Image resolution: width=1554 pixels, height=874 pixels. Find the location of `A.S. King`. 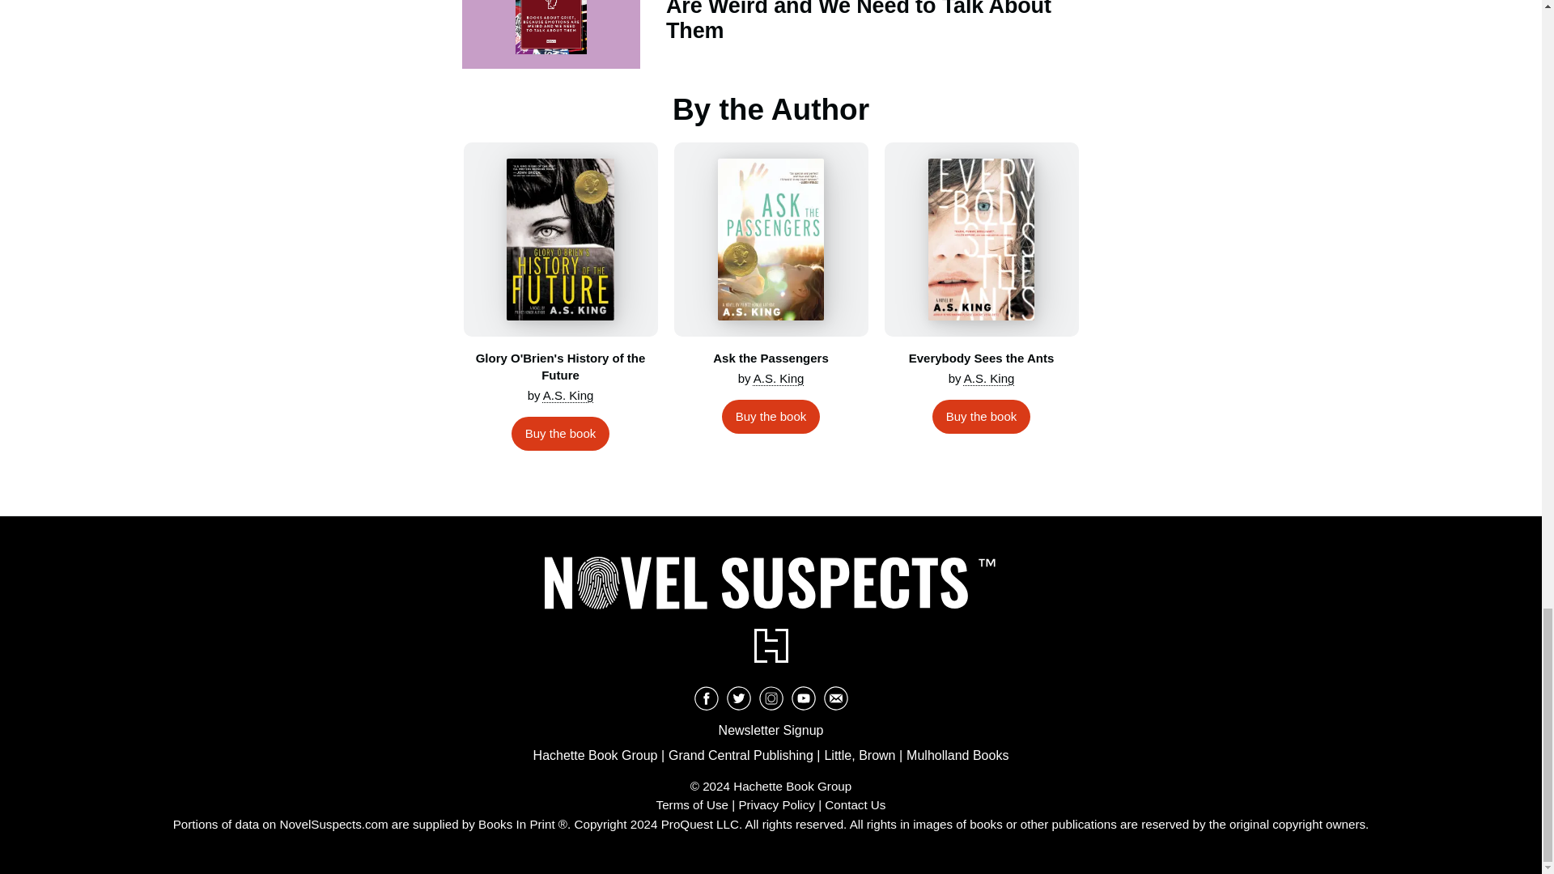

A.S. King is located at coordinates (568, 395).